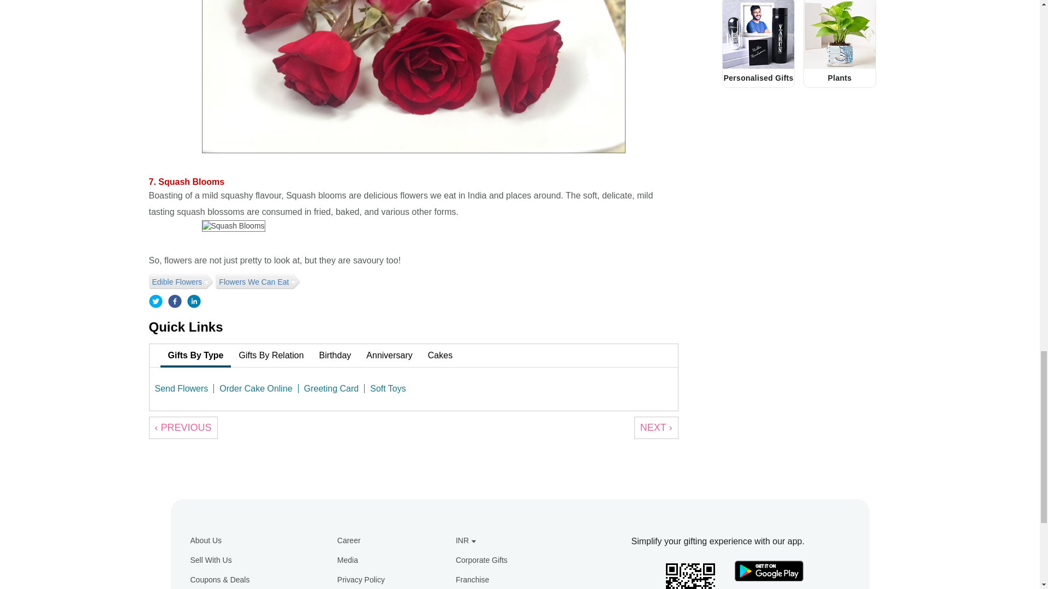  I want to click on Anniversary, so click(389, 355).